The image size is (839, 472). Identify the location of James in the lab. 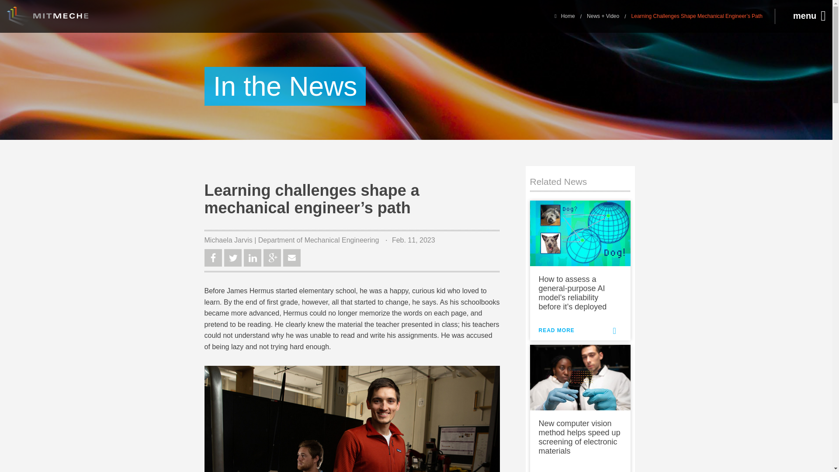
(352, 419).